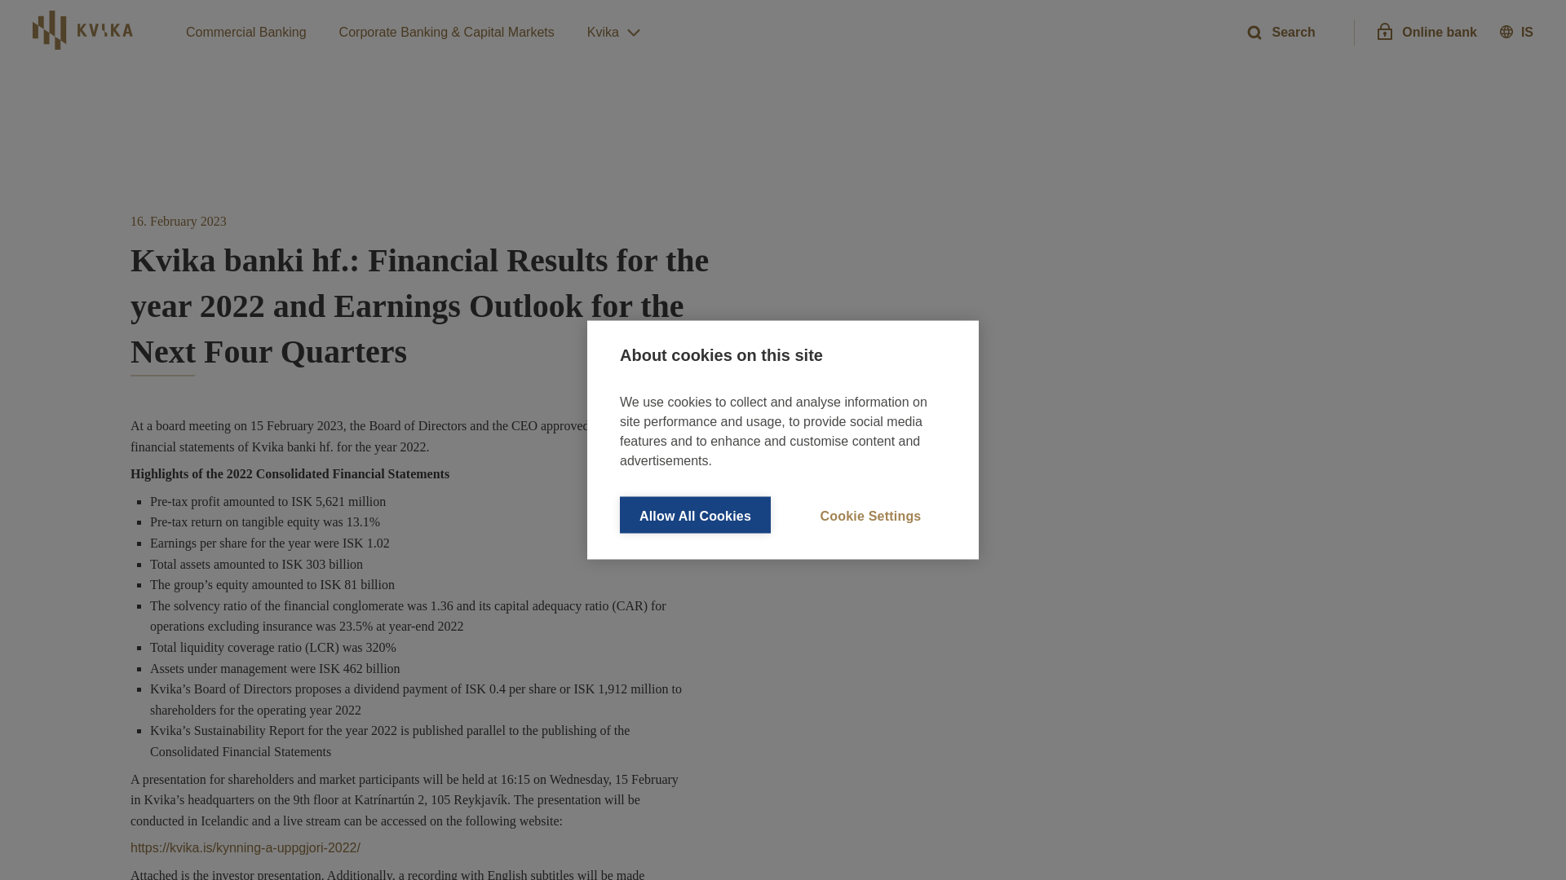  What do you see at coordinates (870, 515) in the screenshot?
I see `Cookie Settings` at bounding box center [870, 515].